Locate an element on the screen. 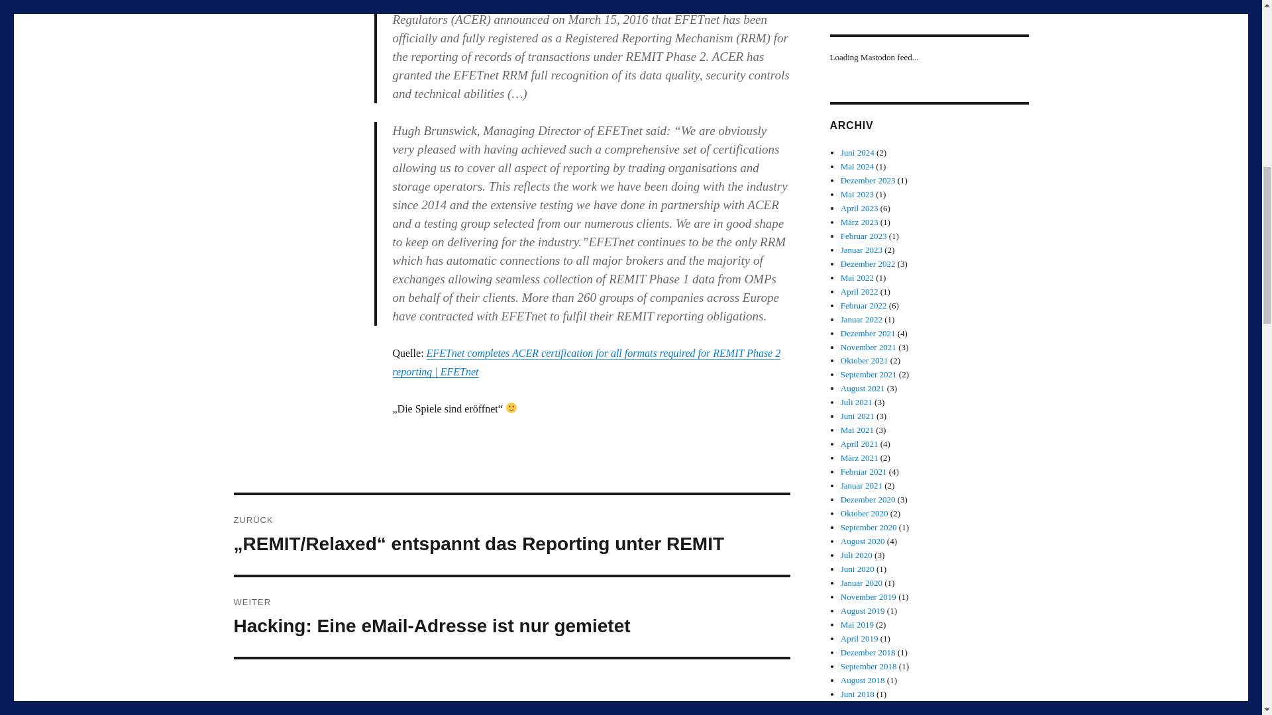 This screenshot has width=1272, height=715. Januar 2023 is located at coordinates (861, 250).